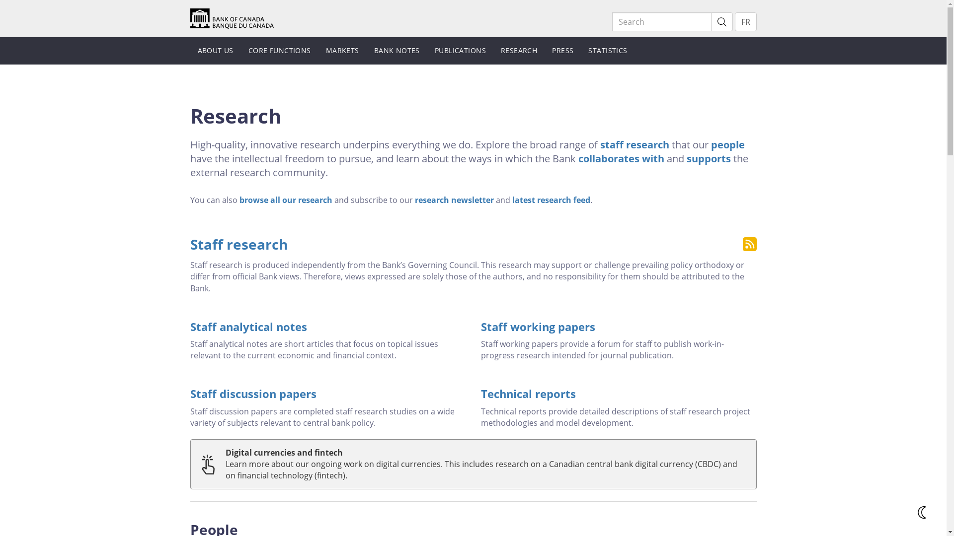 The height and width of the screenshot is (536, 954). What do you see at coordinates (709, 159) in the screenshot?
I see `supports` at bounding box center [709, 159].